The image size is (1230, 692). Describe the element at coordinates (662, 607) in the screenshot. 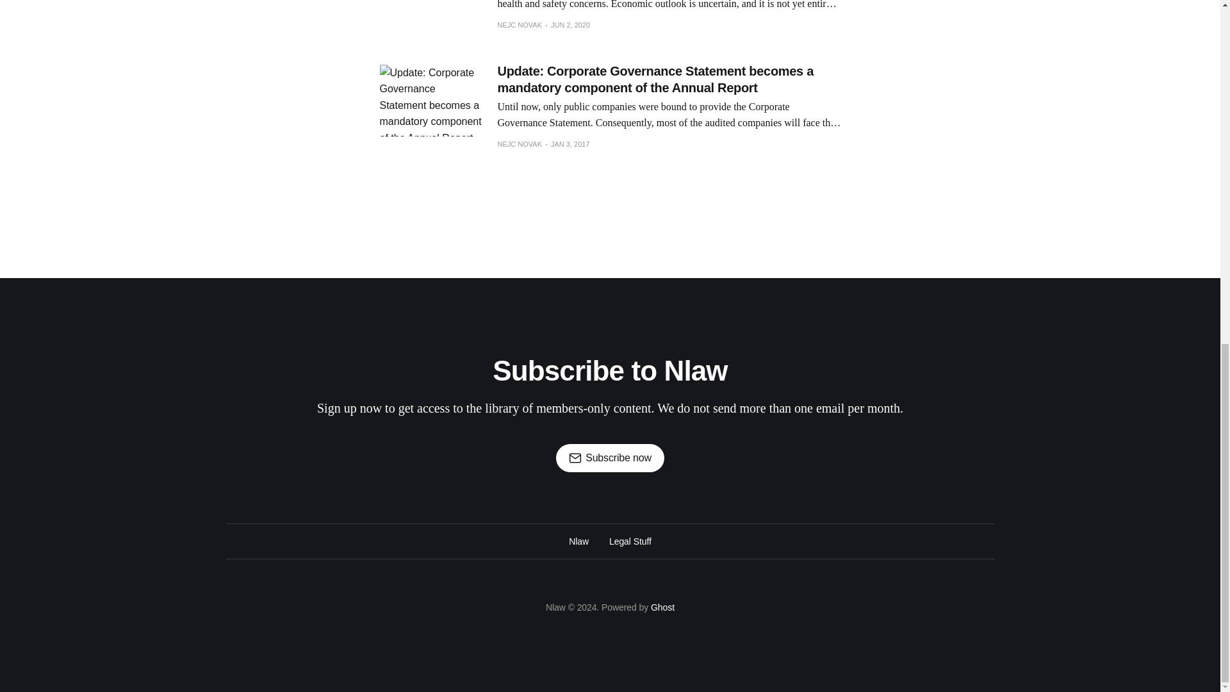

I see `Ghost` at that location.